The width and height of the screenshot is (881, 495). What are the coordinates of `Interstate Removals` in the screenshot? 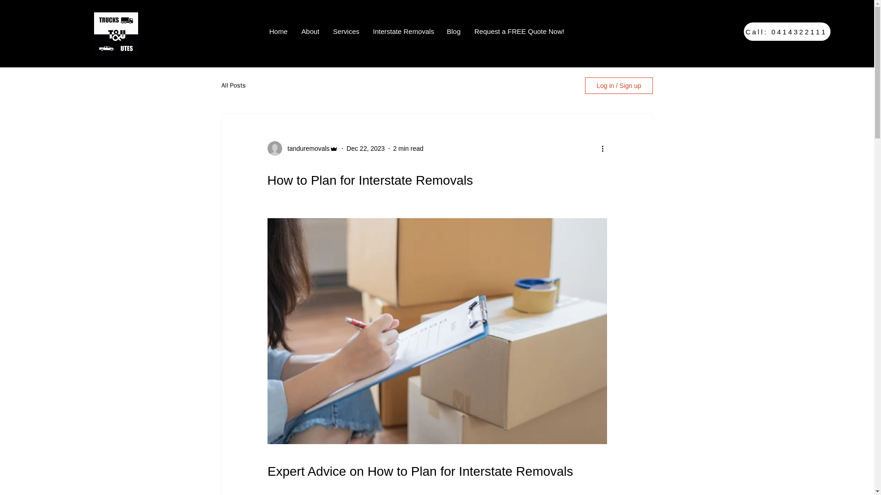 It's located at (403, 31).